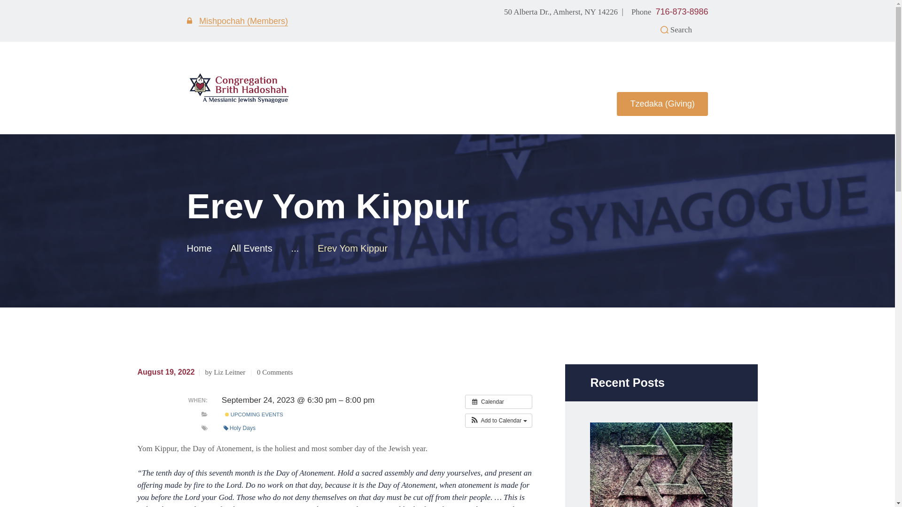 This screenshot has width=902, height=507. I want to click on Tags, so click(204, 428).